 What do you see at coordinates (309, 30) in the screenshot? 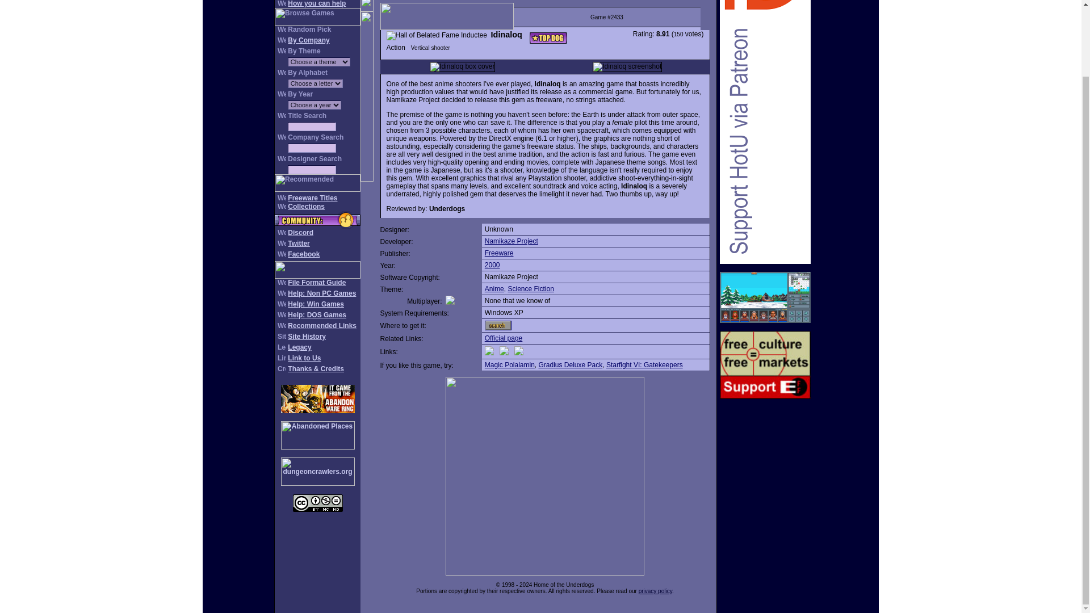
I see `Random Pick` at bounding box center [309, 30].